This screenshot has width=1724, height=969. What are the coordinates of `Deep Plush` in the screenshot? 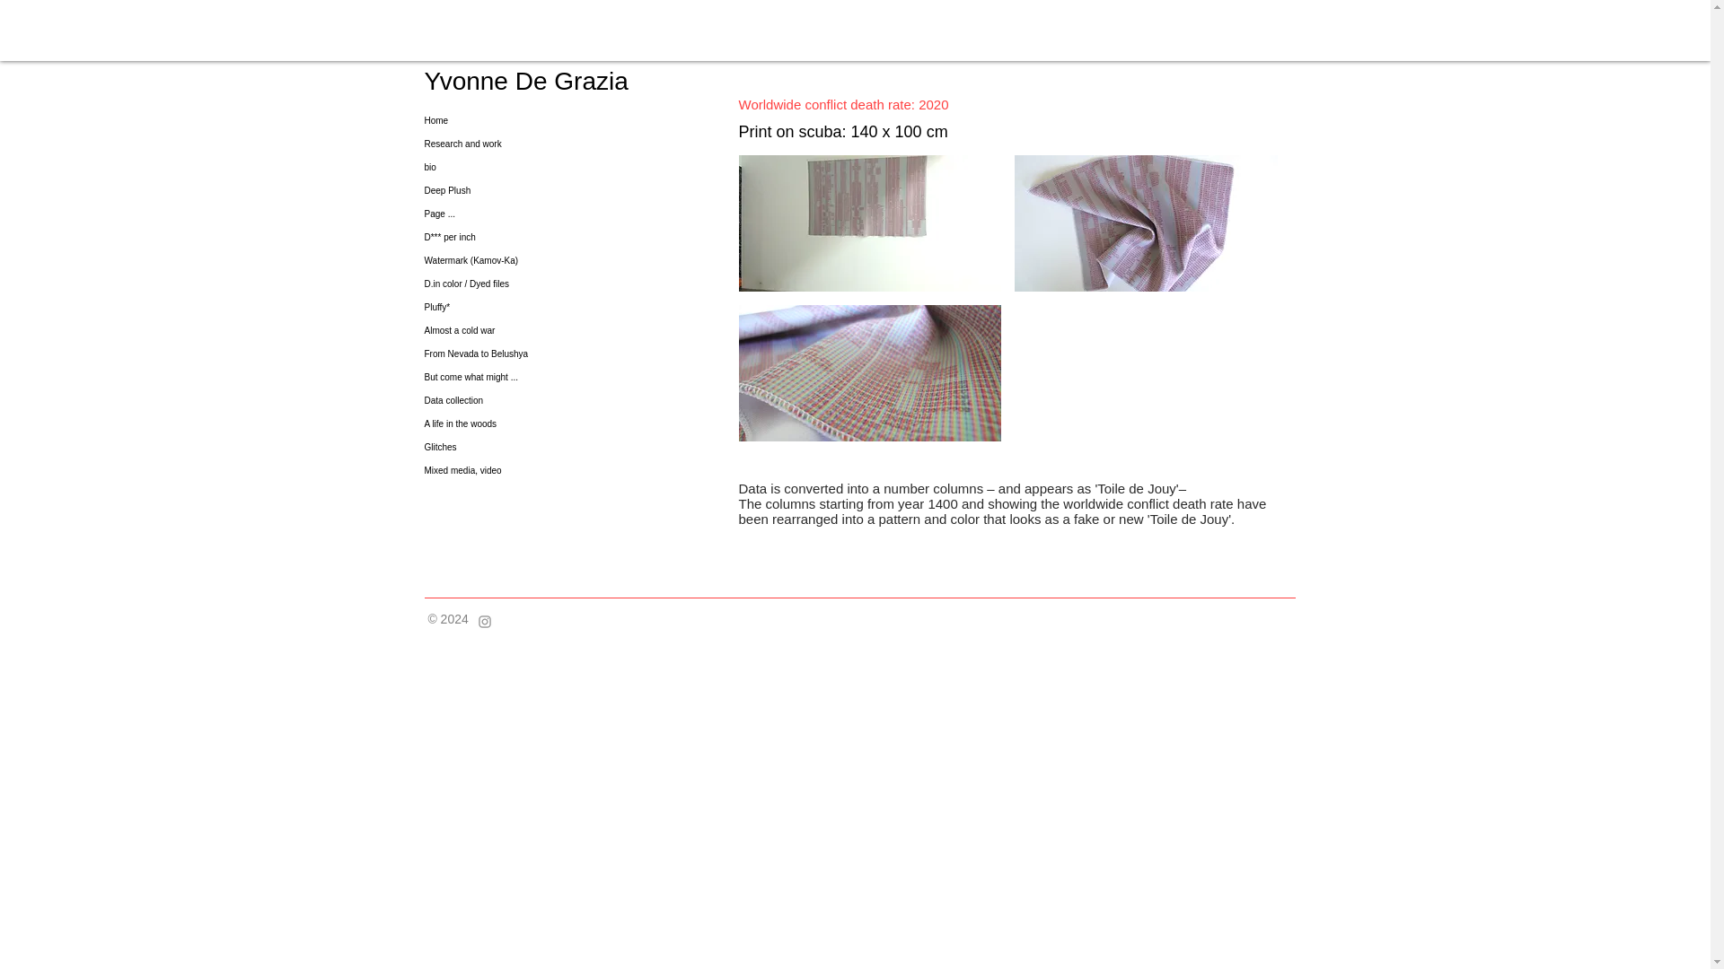 It's located at (527, 190).